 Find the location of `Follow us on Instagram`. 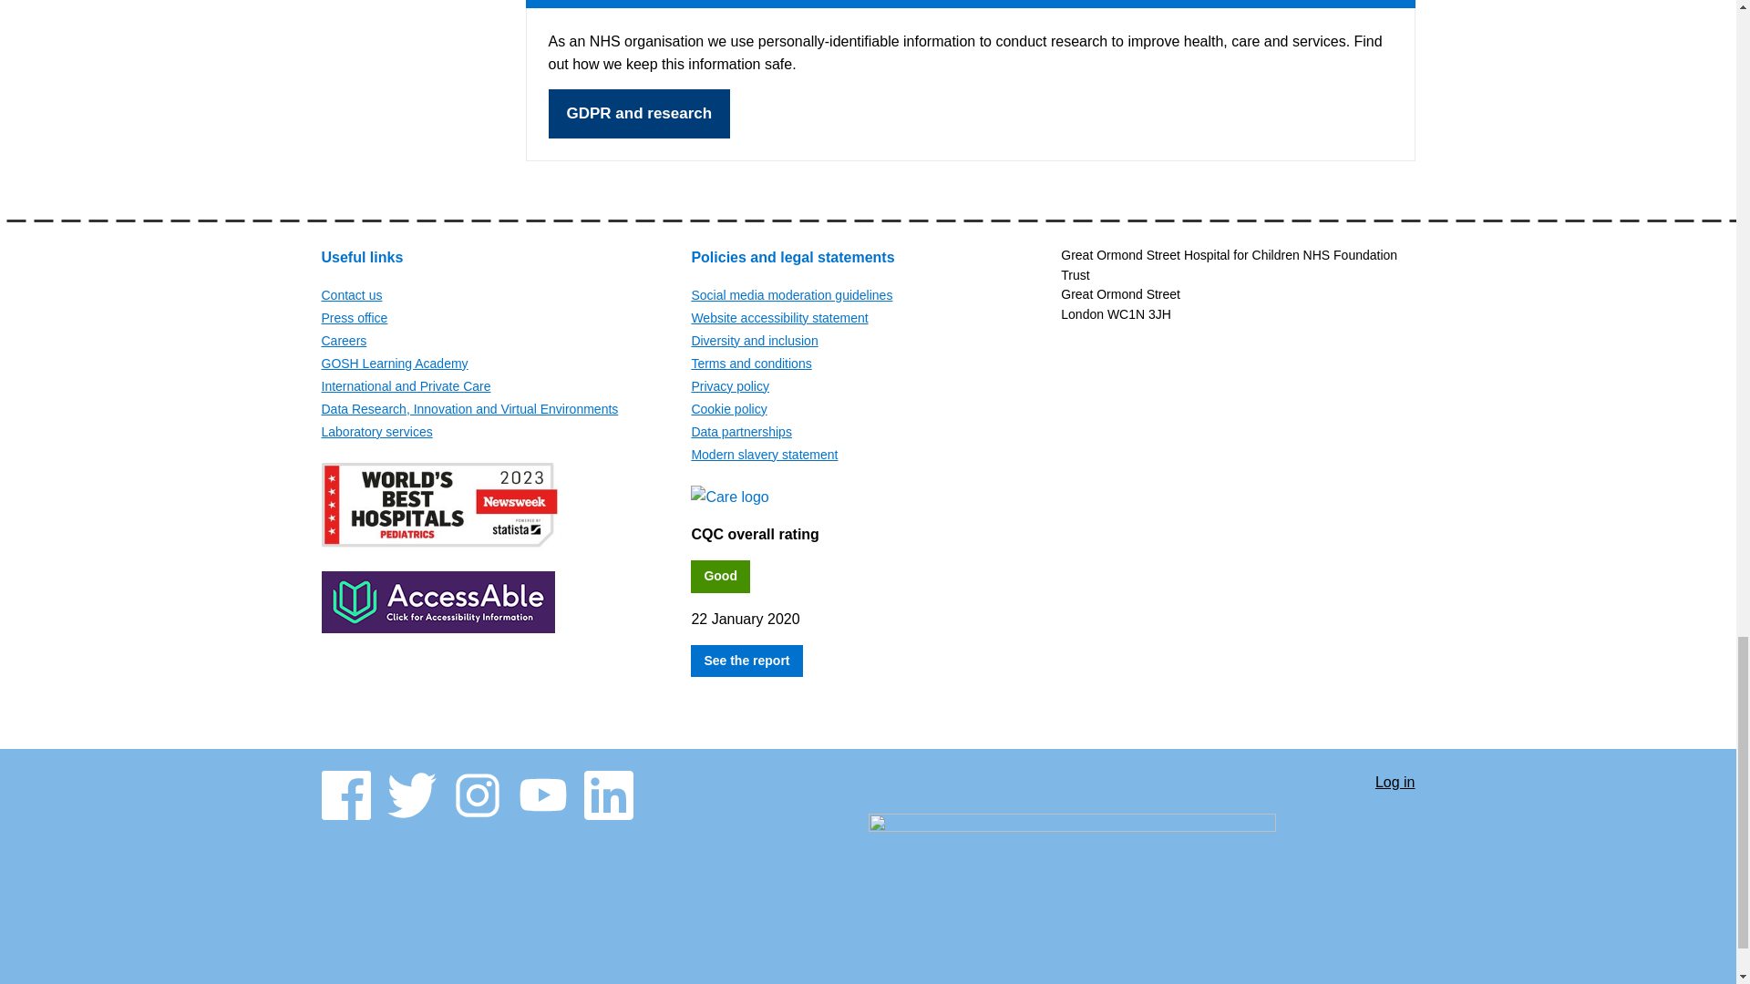

Follow us on Instagram is located at coordinates (476, 794).